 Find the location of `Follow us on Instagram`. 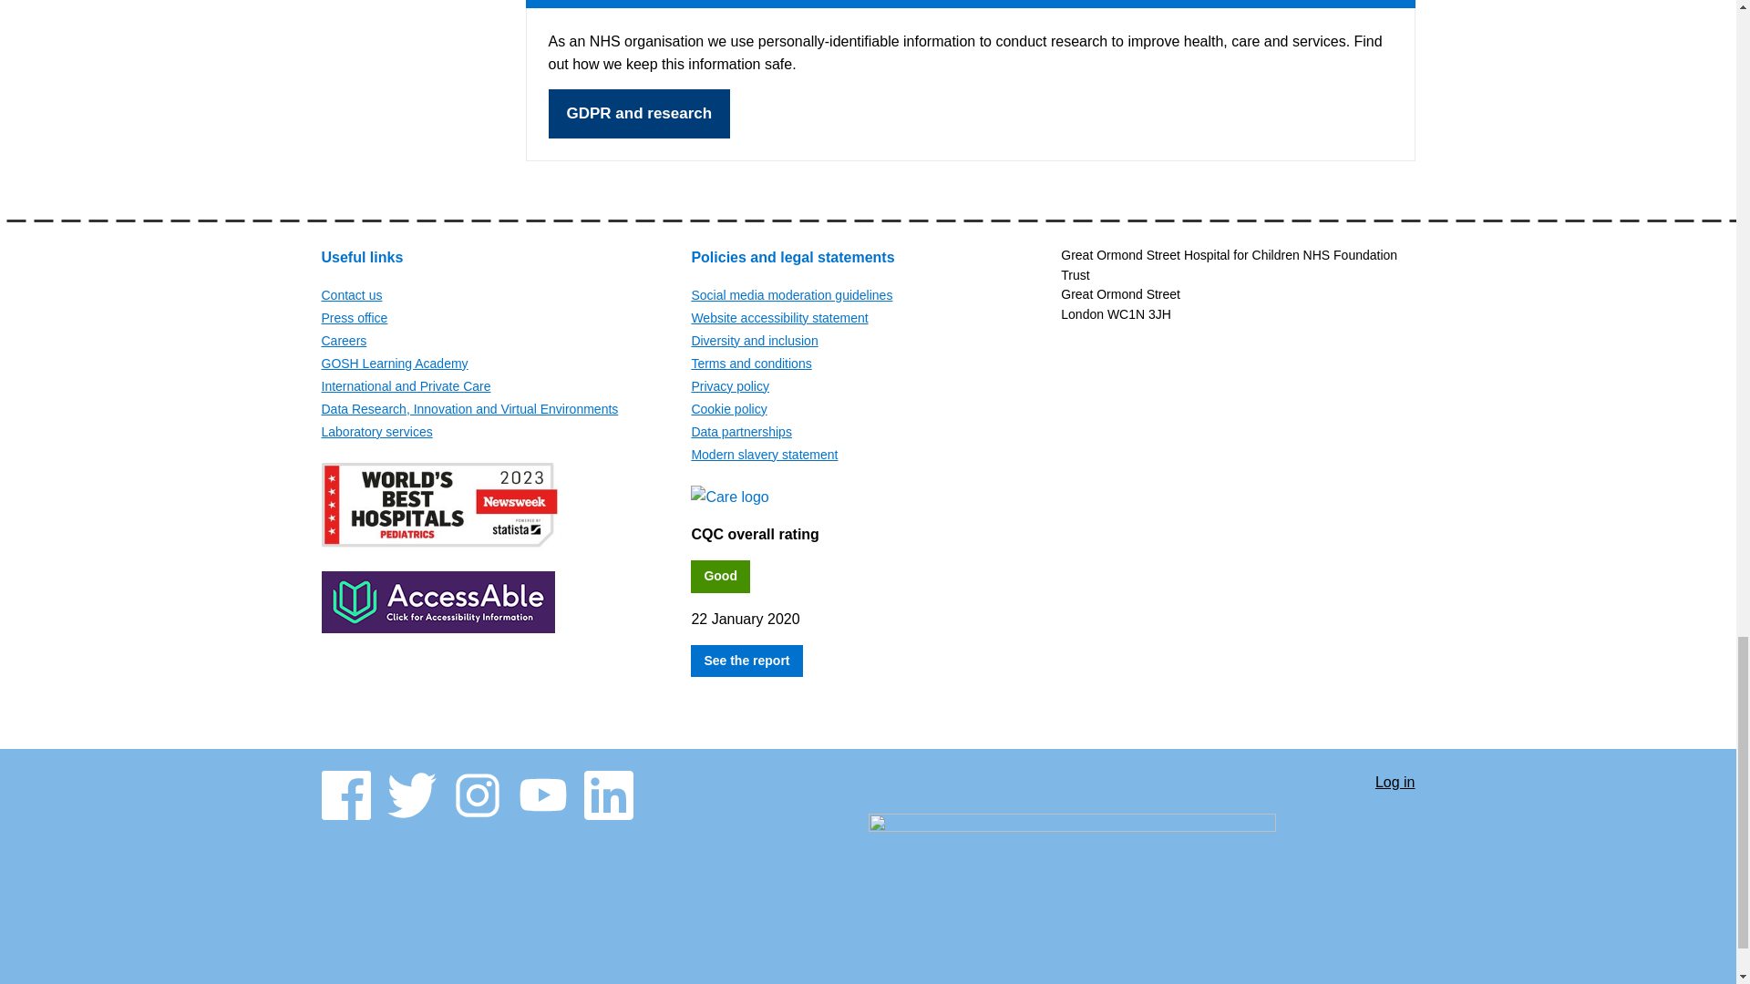

Follow us on Instagram is located at coordinates (476, 794).